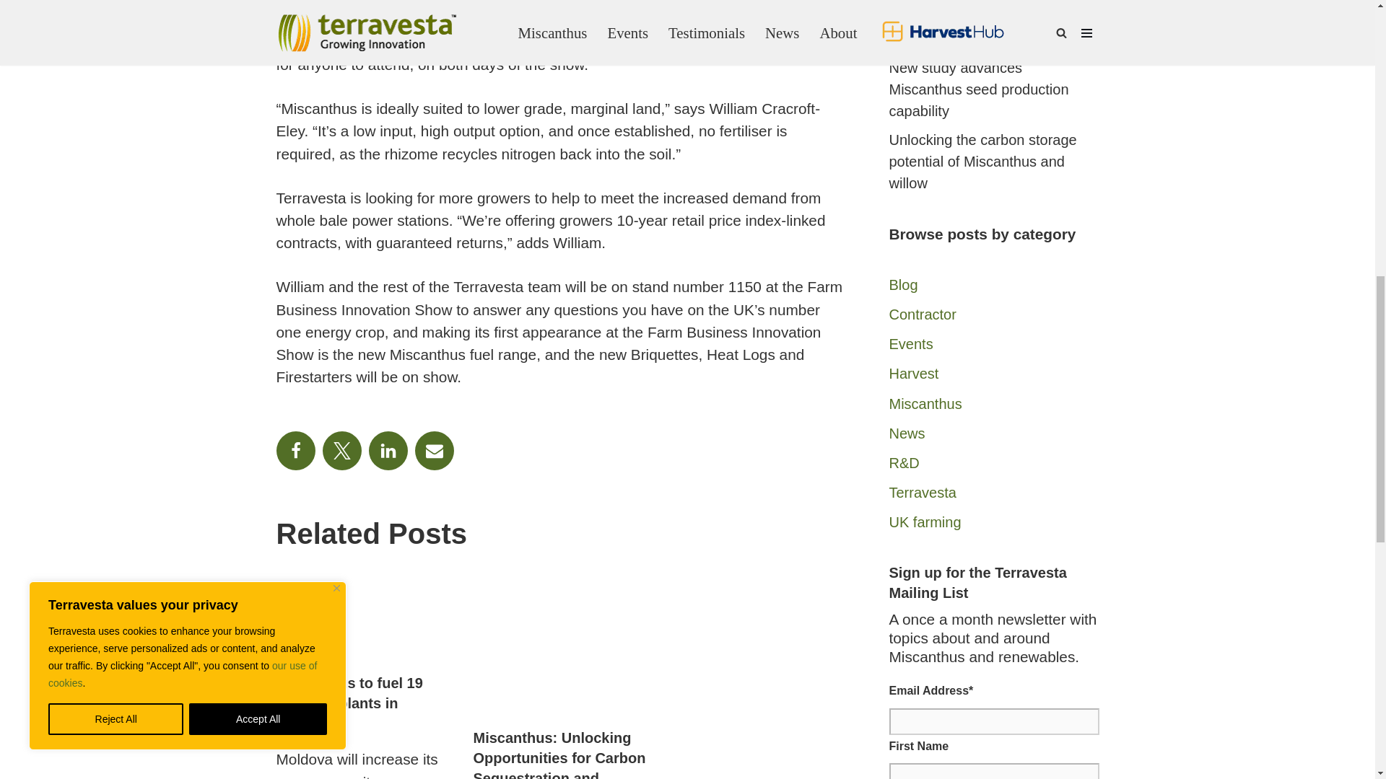  What do you see at coordinates (433, 451) in the screenshot?
I see `Email` at bounding box center [433, 451].